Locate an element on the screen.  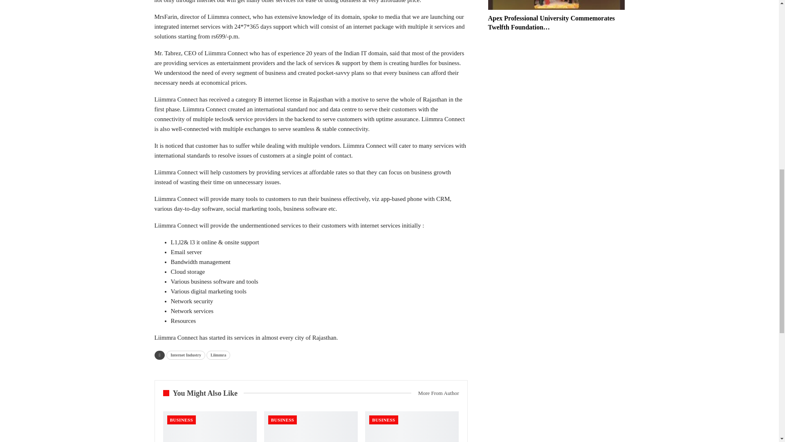
Liimmra is located at coordinates (218, 355).